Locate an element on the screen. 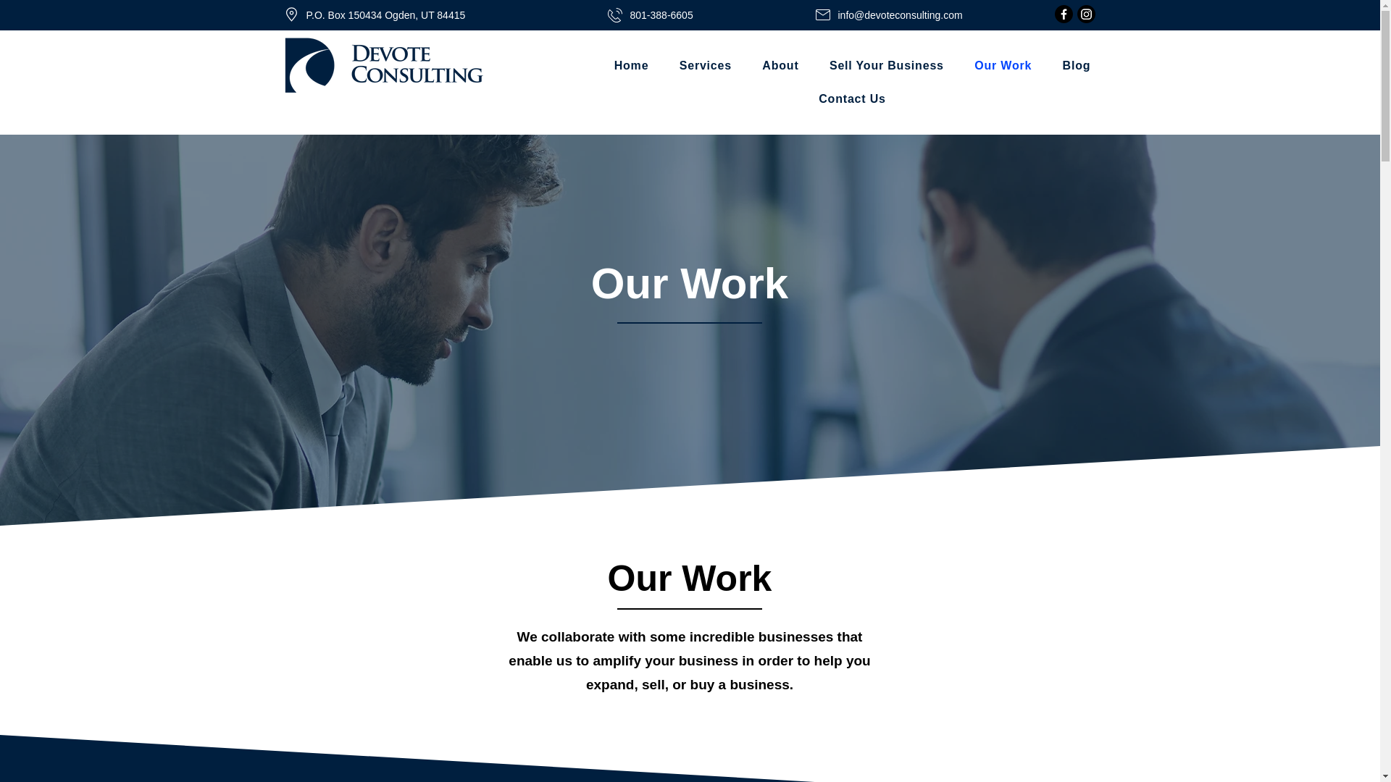 The image size is (1391, 782). Sell Your Business is located at coordinates (887, 66).